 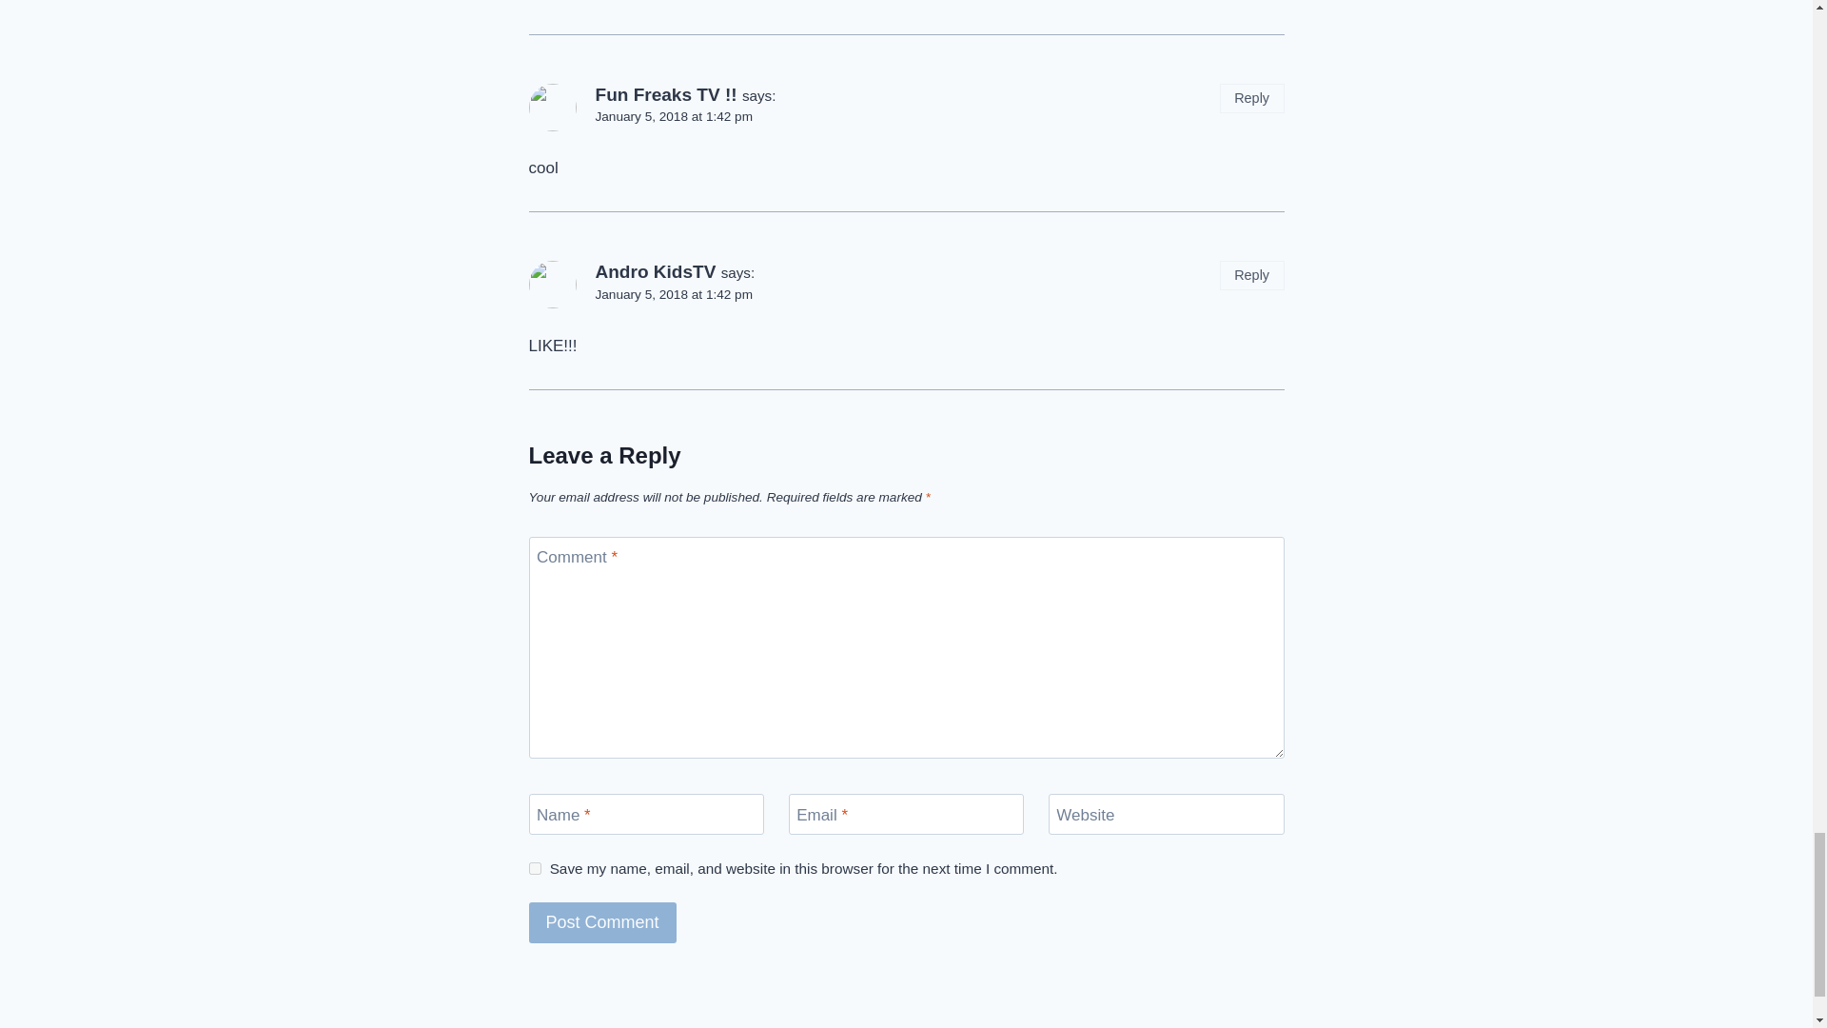 What do you see at coordinates (602, 923) in the screenshot?
I see `Post Comment` at bounding box center [602, 923].